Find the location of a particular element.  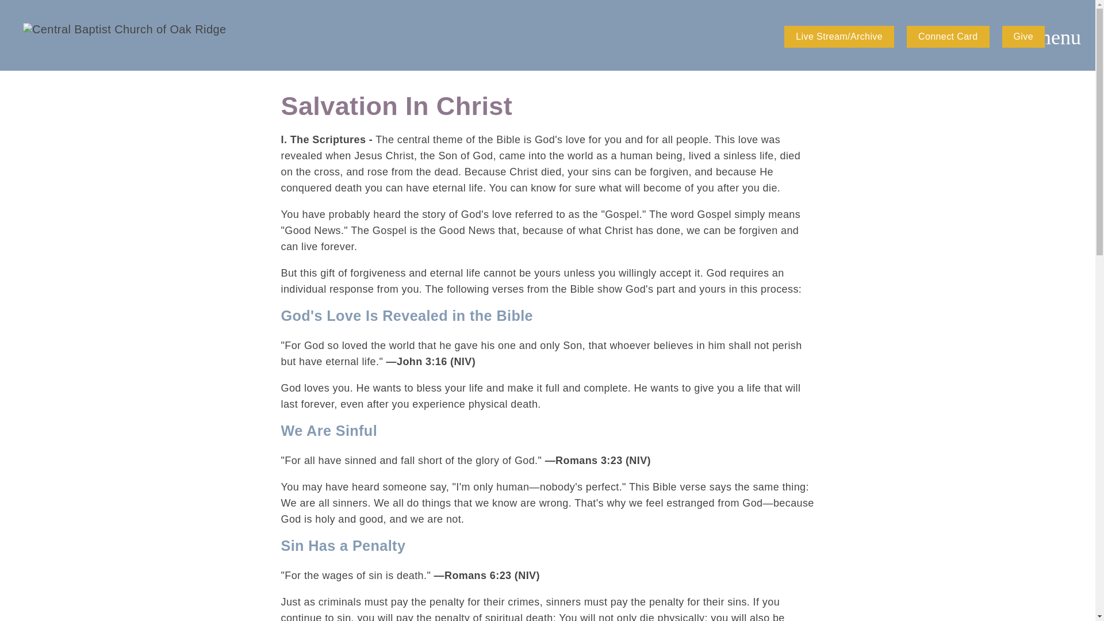

Connect Card is located at coordinates (948, 37).